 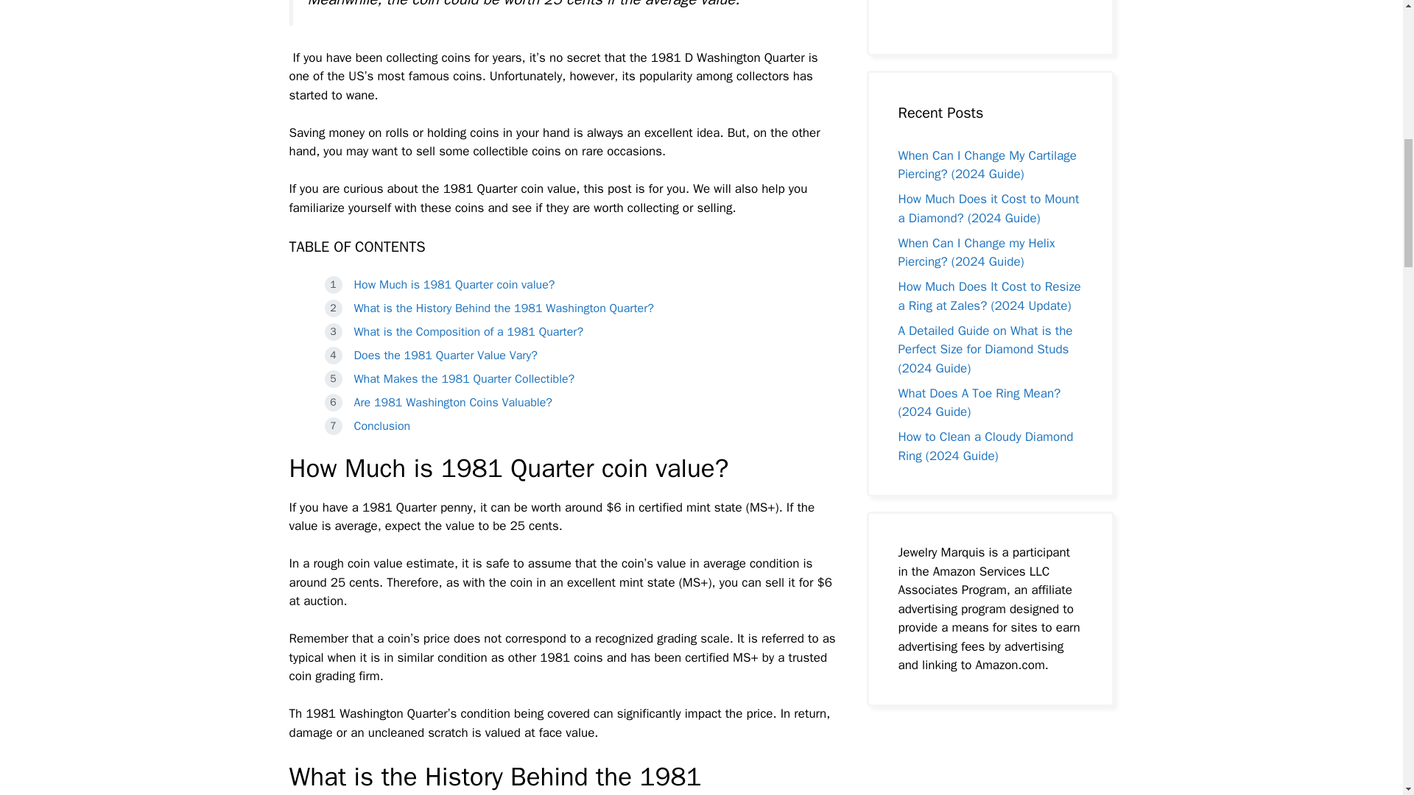 What do you see at coordinates (504, 308) in the screenshot?
I see `What is the History Behind the 1981 Washington Quarter?` at bounding box center [504, 308].